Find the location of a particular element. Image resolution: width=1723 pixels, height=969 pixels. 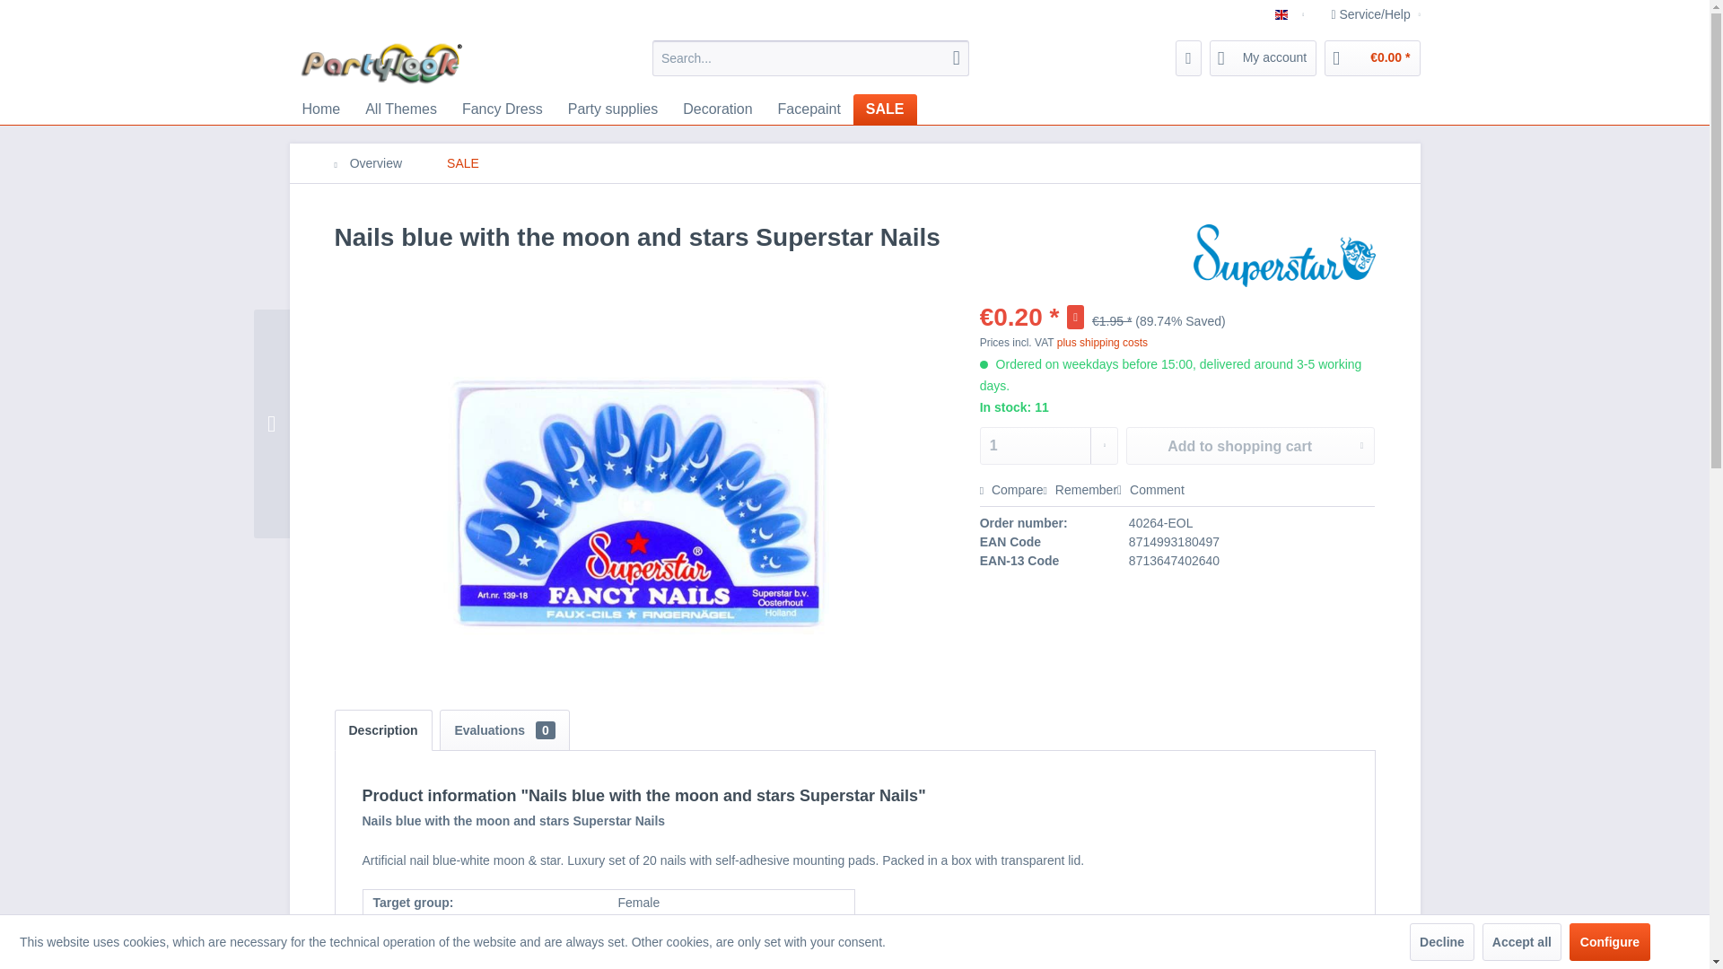

Fancy Dress is located at coordinates (503, 109).